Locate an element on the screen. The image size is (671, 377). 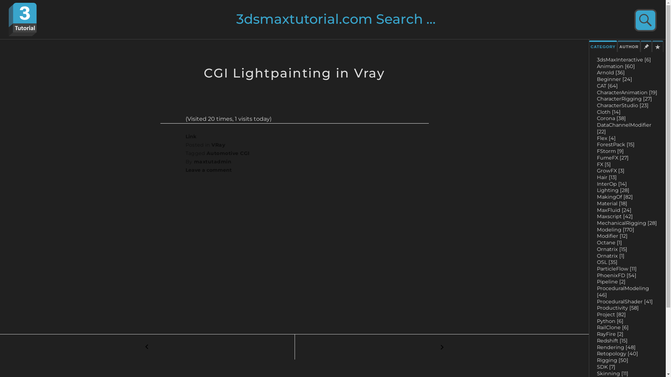
CharacterRigging [27] is located at coordinates (625, 99).